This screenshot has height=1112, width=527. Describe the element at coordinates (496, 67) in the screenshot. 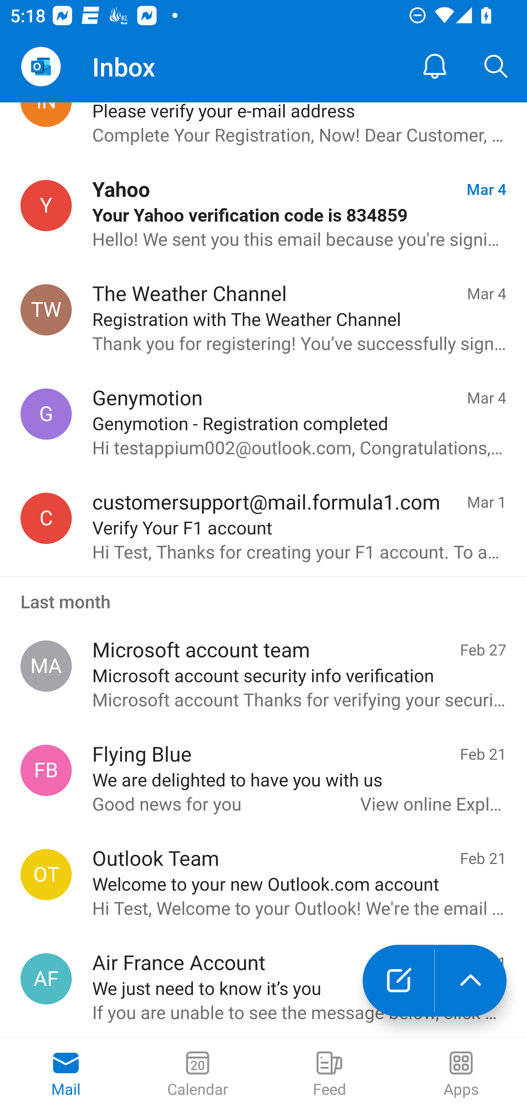

I see `Search, , ` at that location.